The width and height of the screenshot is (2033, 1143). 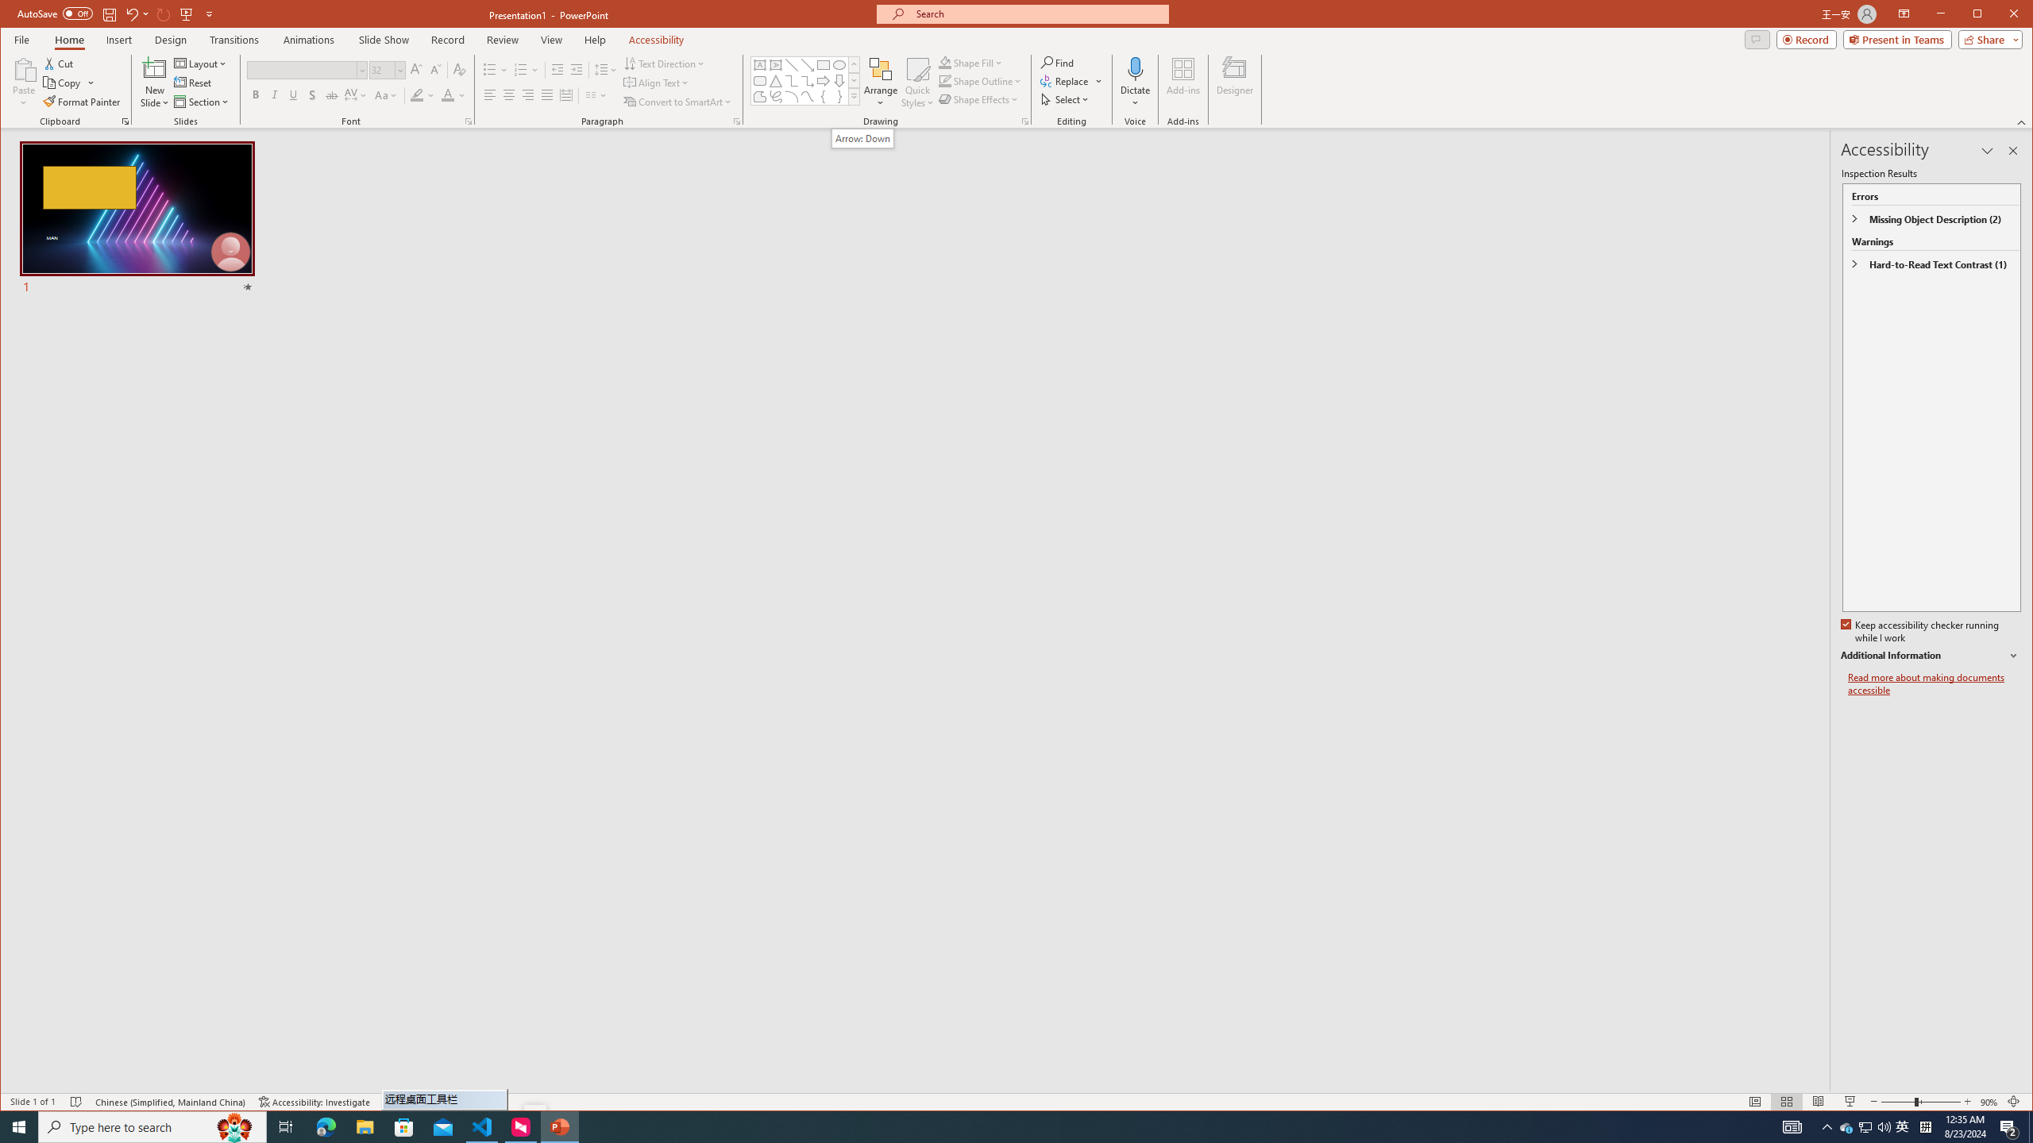 I want to click on Decrease Indent, so click(x=557, y=70).